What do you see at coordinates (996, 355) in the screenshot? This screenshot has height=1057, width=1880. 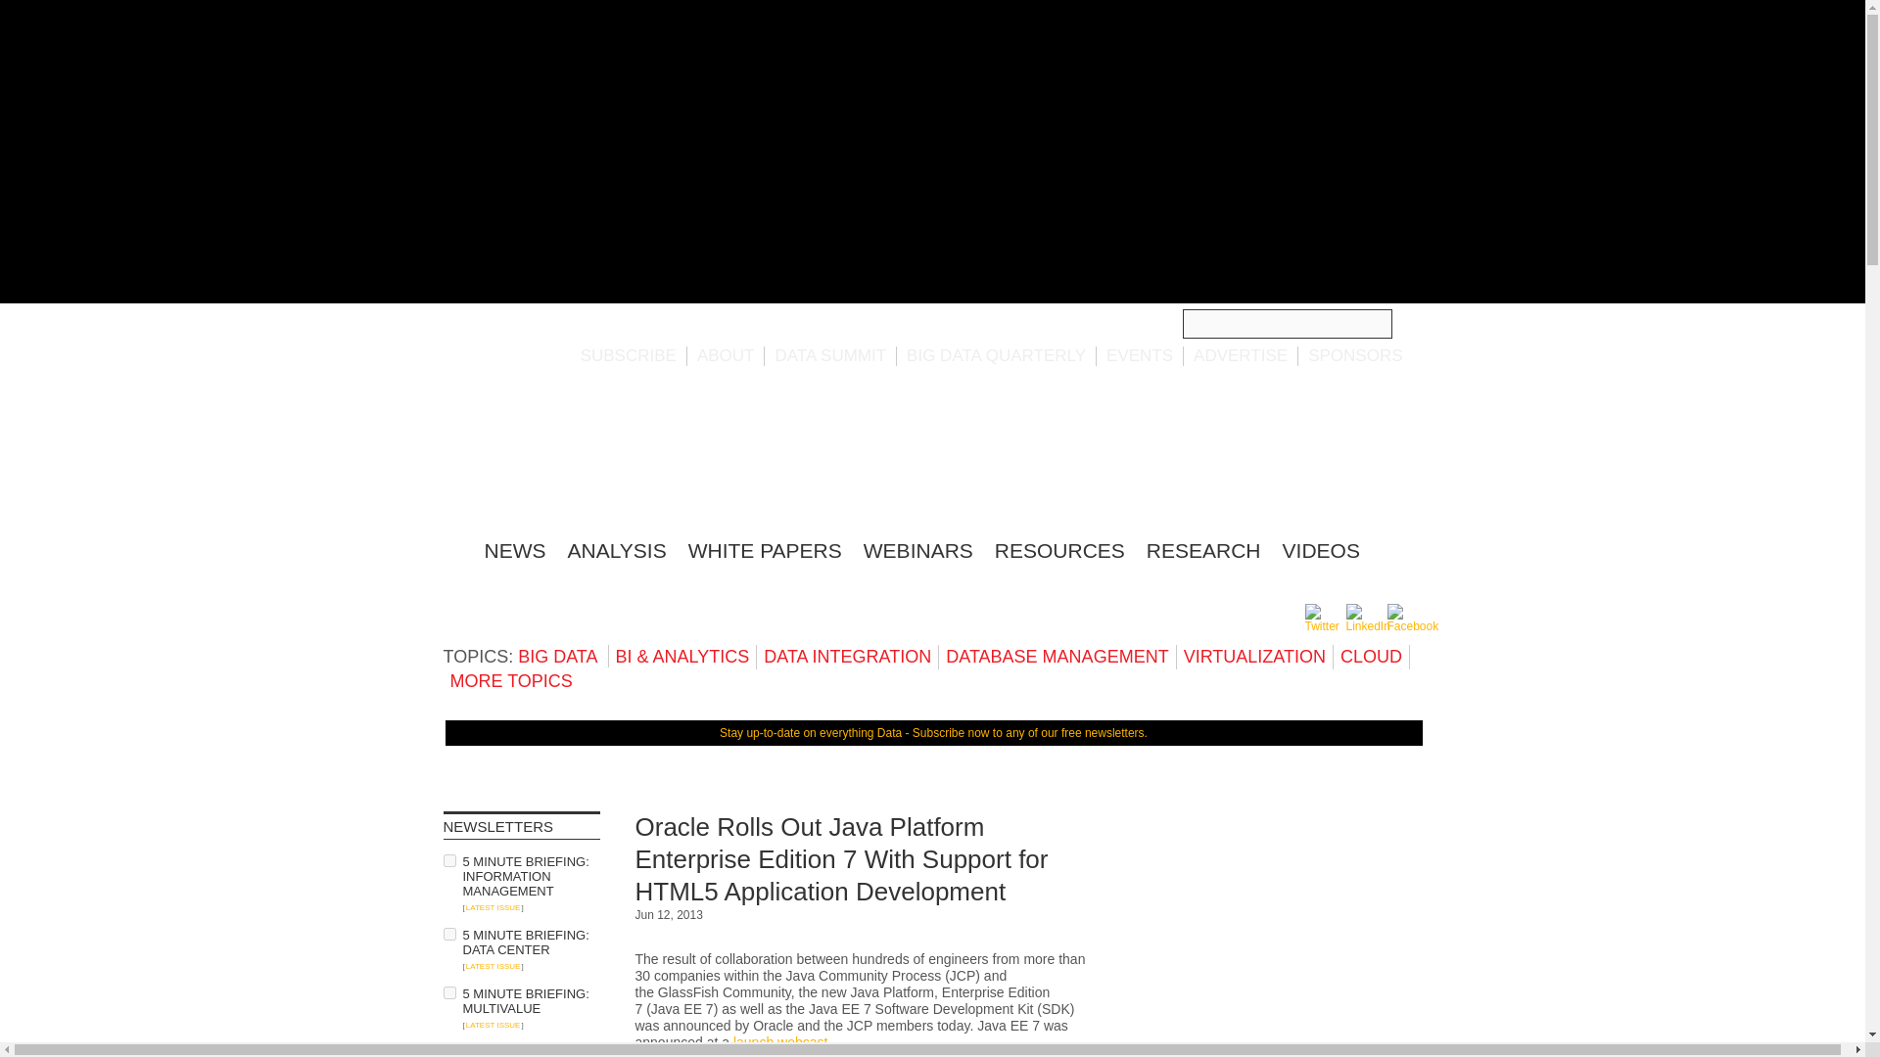 I see `BIG DATA QUARTERLY` at bounding box center [996, 355].